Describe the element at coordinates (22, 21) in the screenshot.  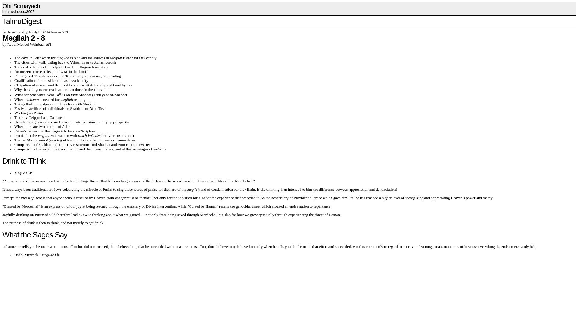
I see `TalmuDigest` at that location.